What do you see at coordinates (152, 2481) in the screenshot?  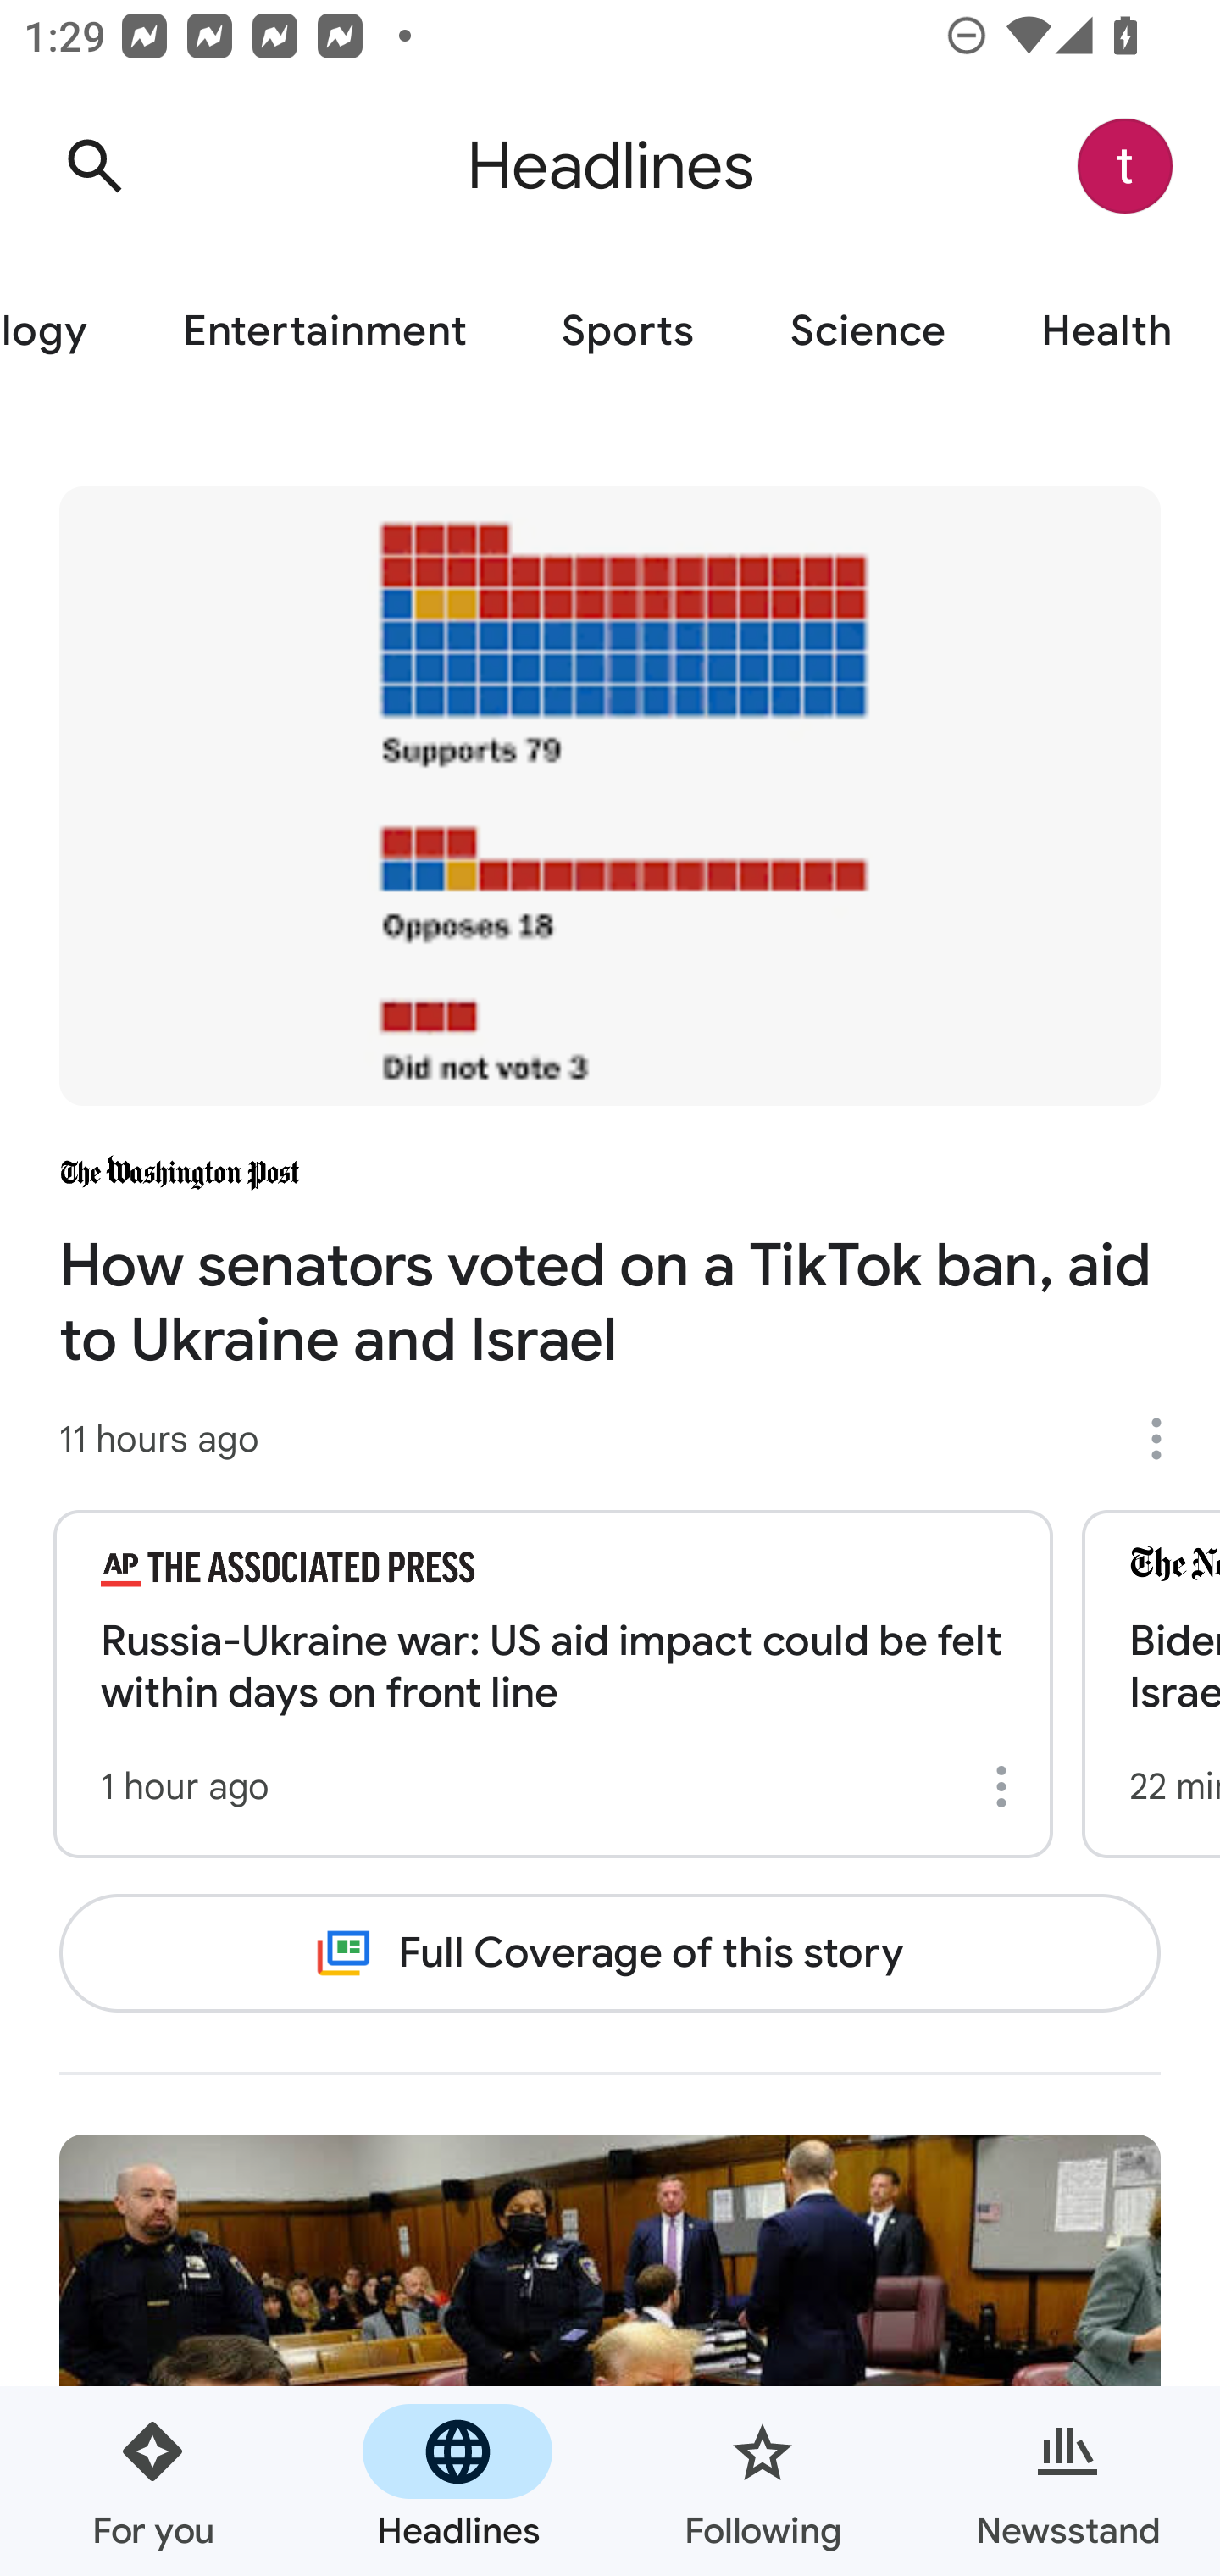 I see `For you` at bounding box center [152, 2481].